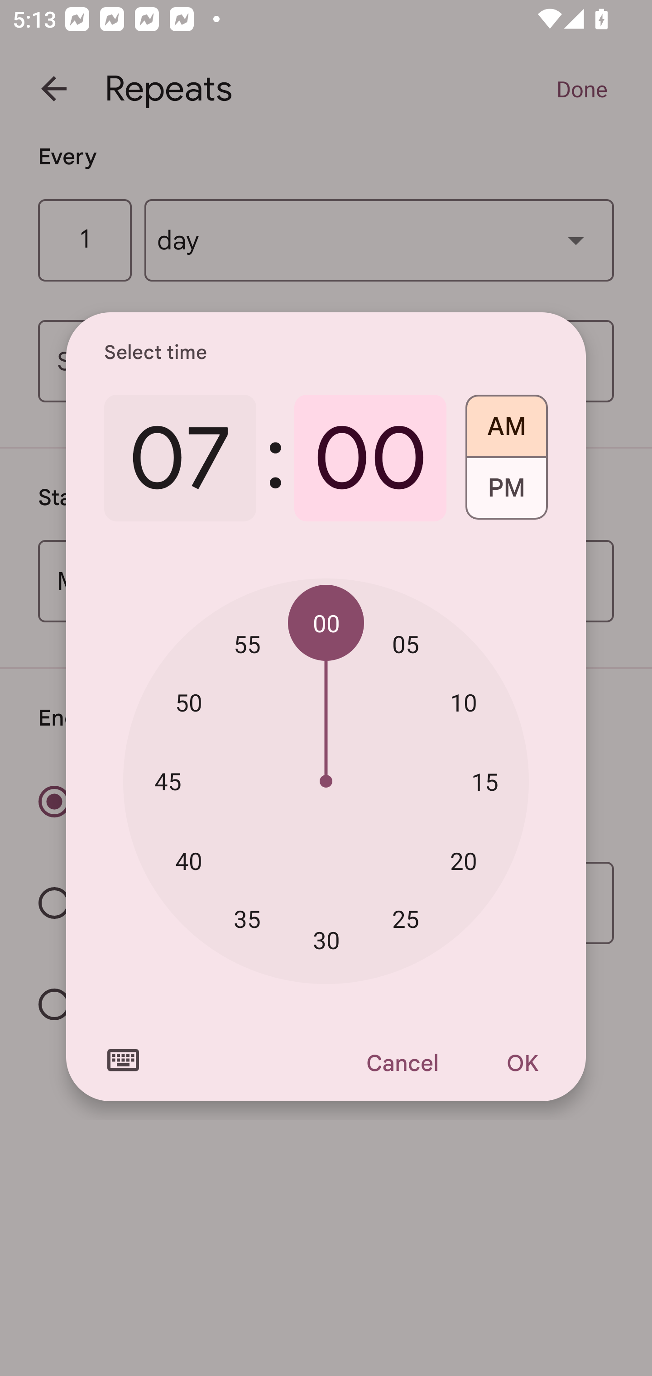 The height and width of the screenshot is (1376, 652). I want to click on 35 35 minutes, so click(247, 918).